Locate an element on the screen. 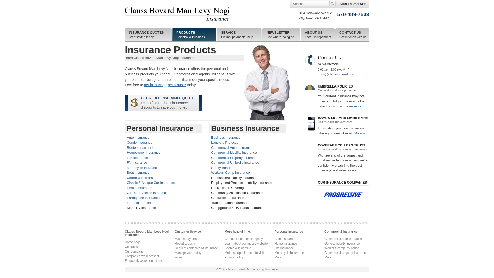 This screenshot has width=494, height=278. Learn more is located at coordinates (139, 188).